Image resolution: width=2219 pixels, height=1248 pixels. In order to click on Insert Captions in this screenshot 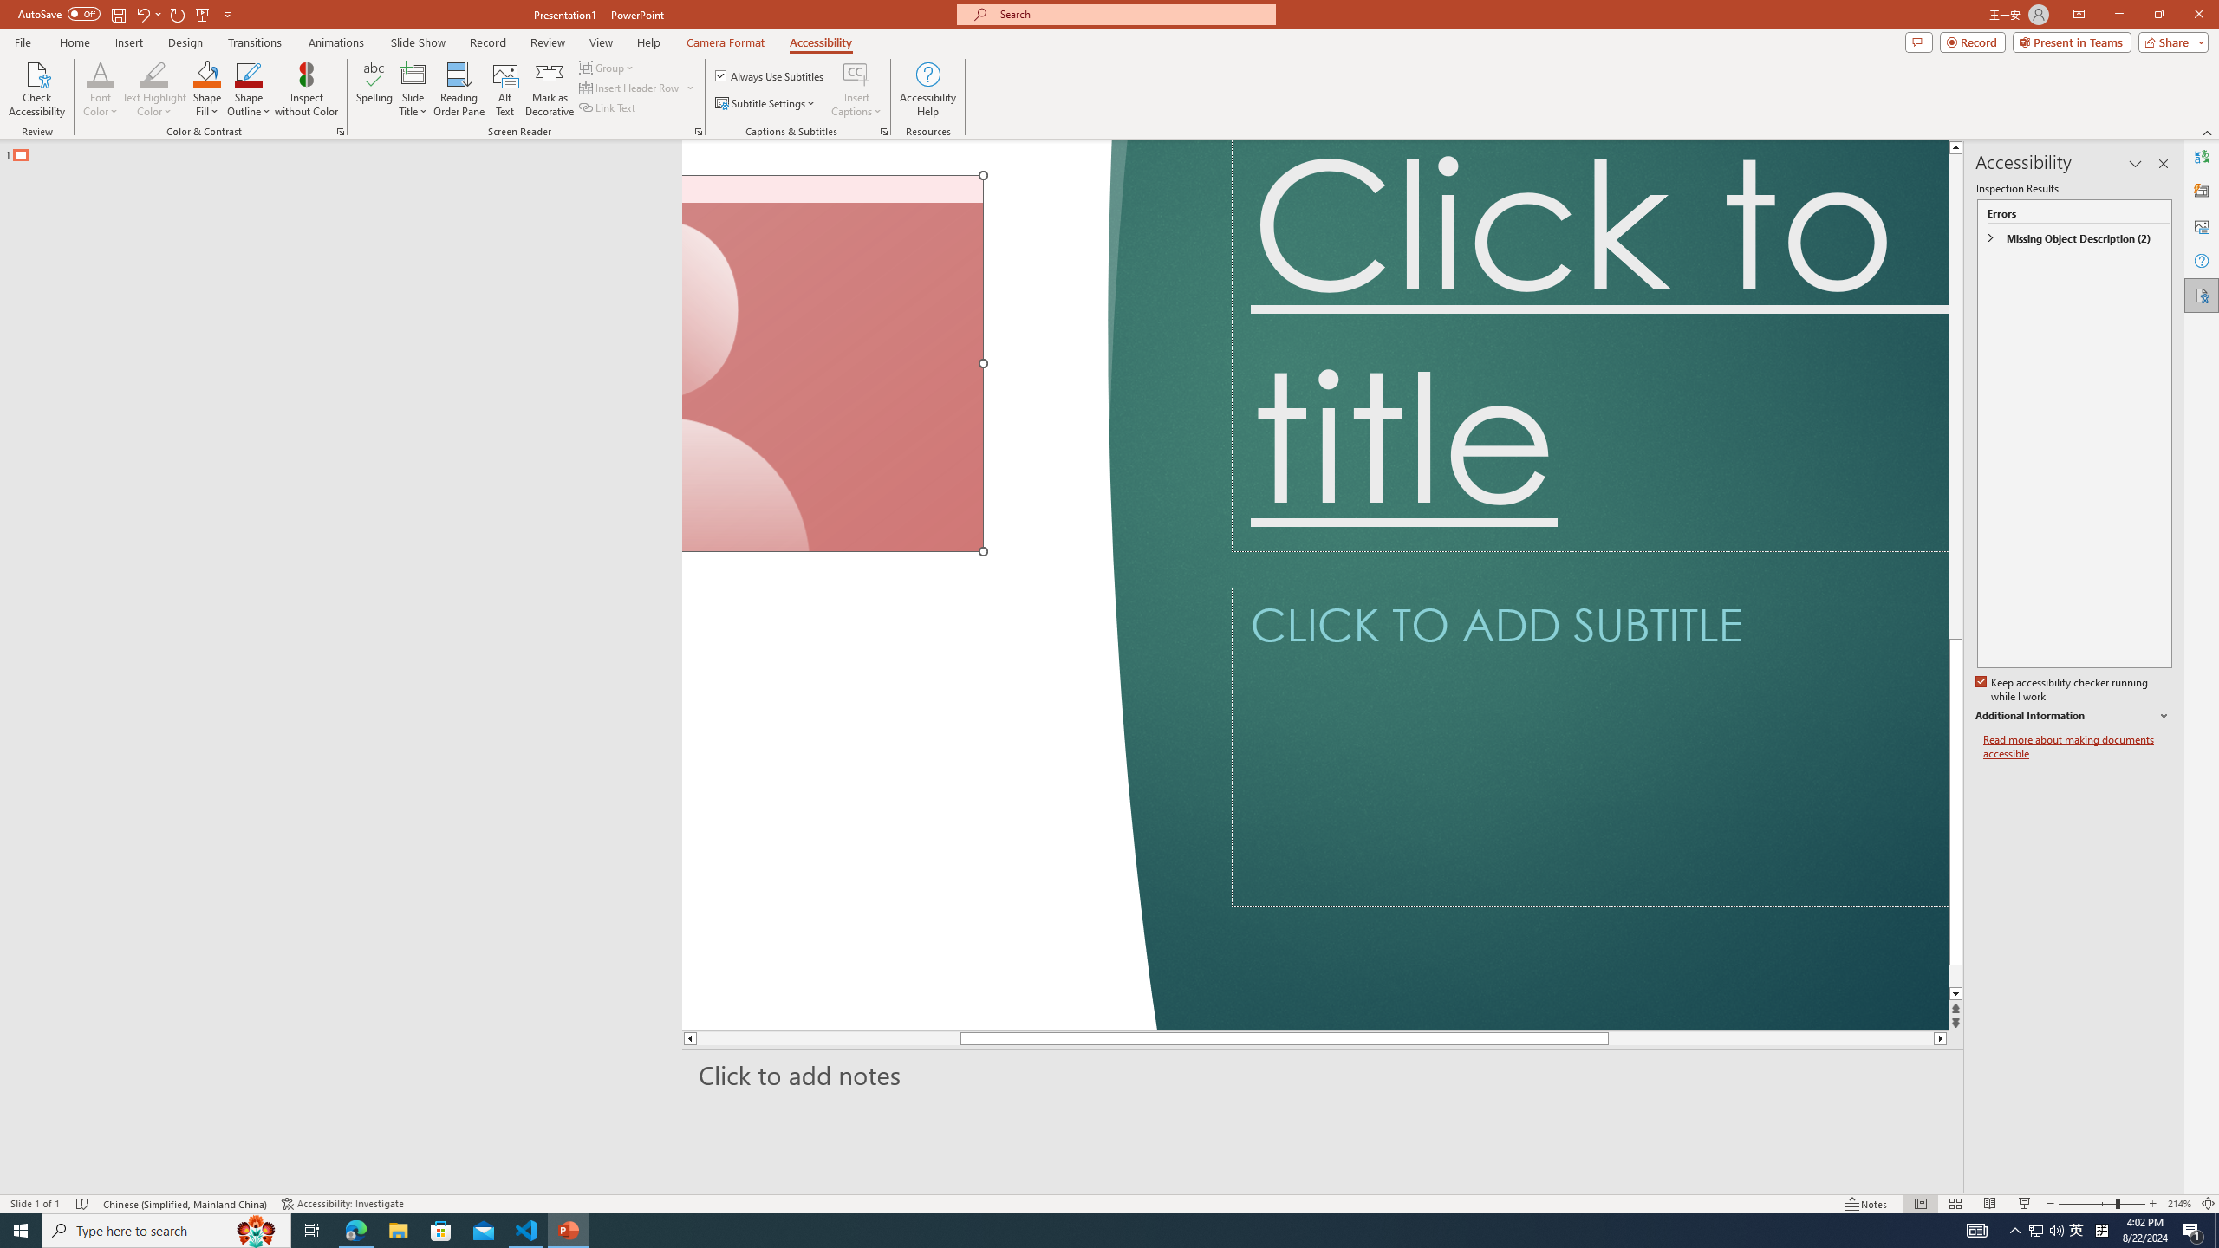, I will do `click(856, 89)`.